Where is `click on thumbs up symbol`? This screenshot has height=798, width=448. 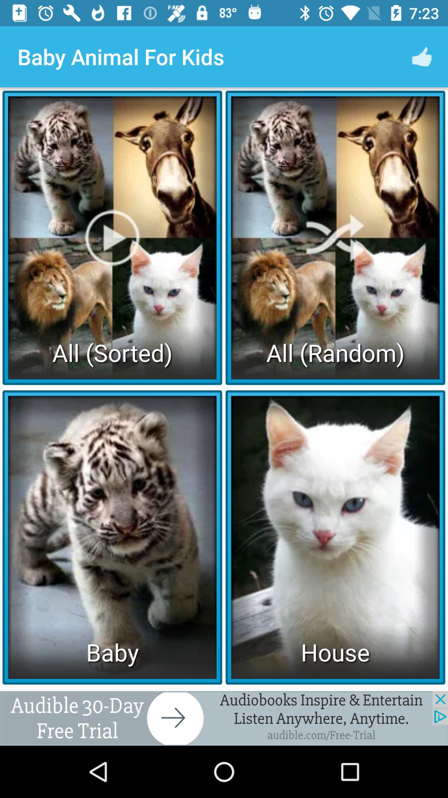
click on thumbs up symbol is located at coordinates (421, 57).